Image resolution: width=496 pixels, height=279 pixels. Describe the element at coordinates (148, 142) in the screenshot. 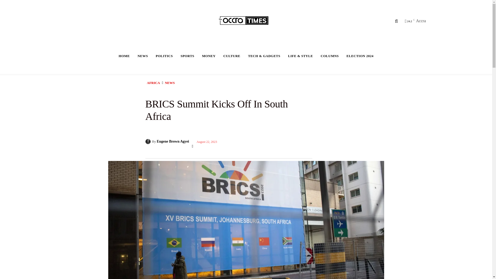

I see `Eugene Brown Agyei` at that location.